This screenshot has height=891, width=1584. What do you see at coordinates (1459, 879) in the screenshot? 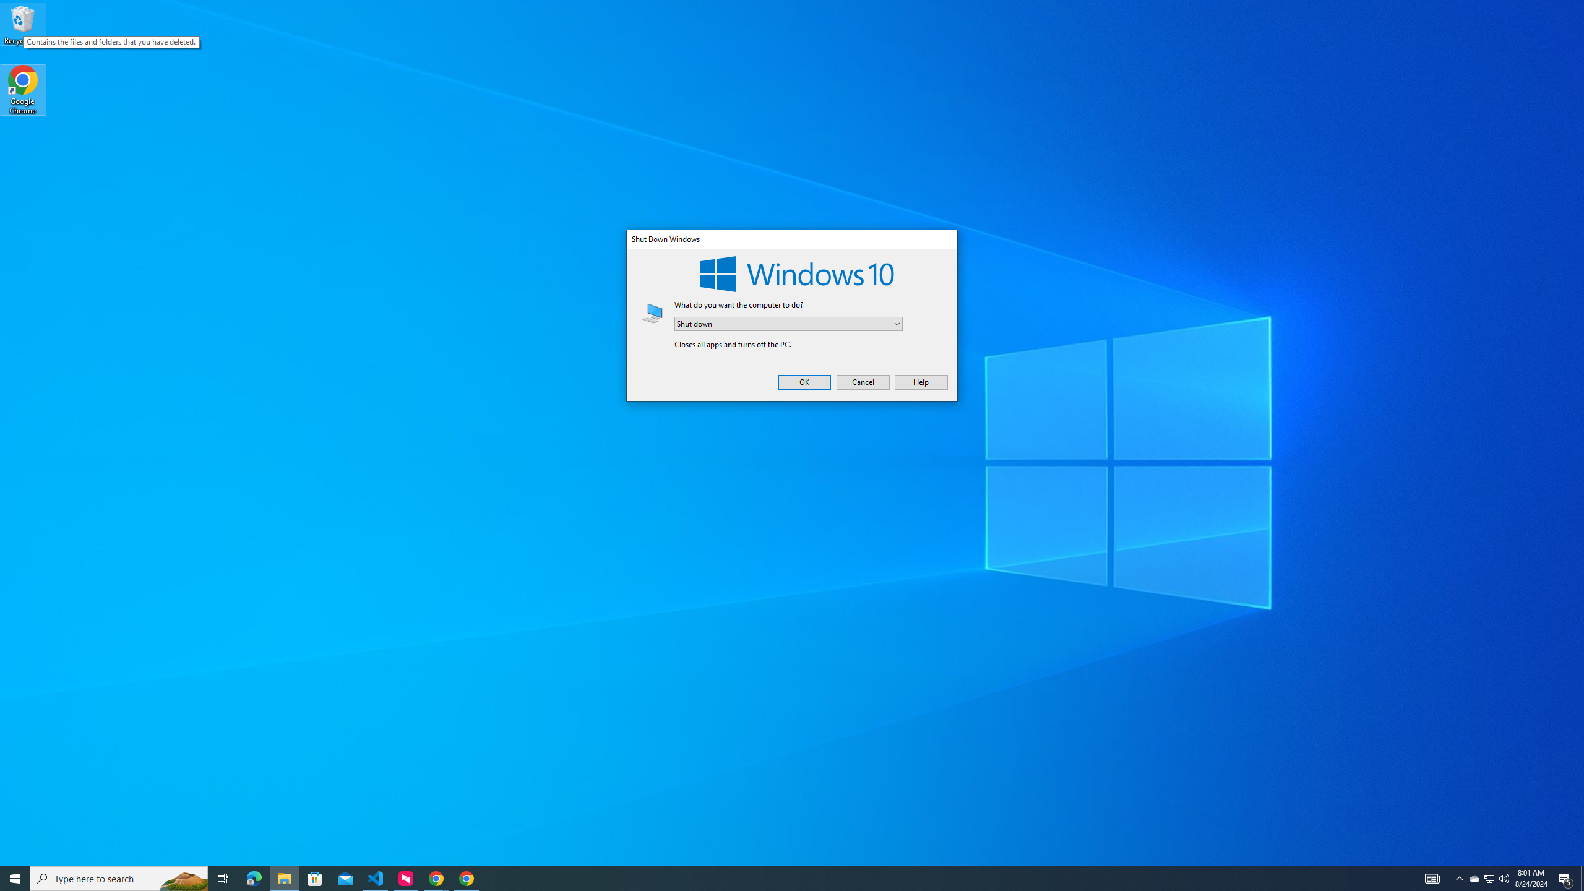
I see `Start` at bounding box center [1459, 879].